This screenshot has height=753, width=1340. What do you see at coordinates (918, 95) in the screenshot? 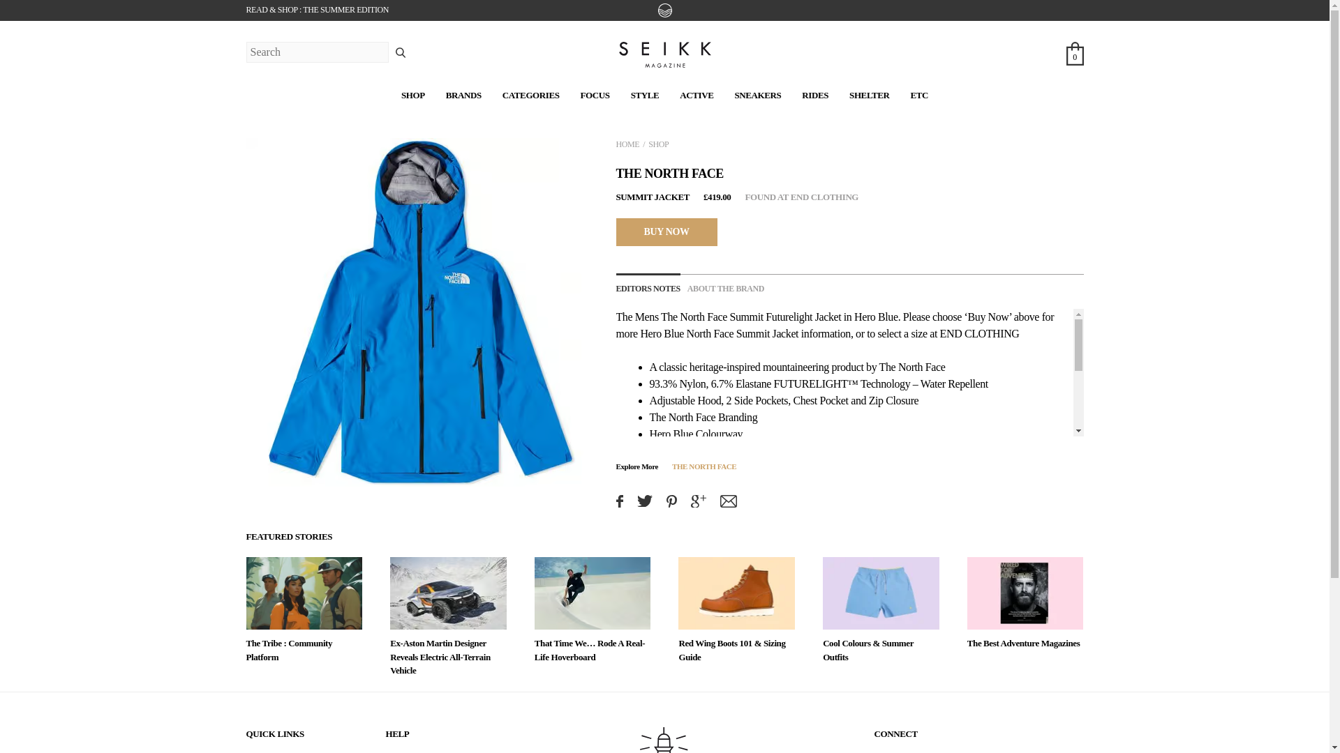
I see `ETC` at bounding box center [918, 95].